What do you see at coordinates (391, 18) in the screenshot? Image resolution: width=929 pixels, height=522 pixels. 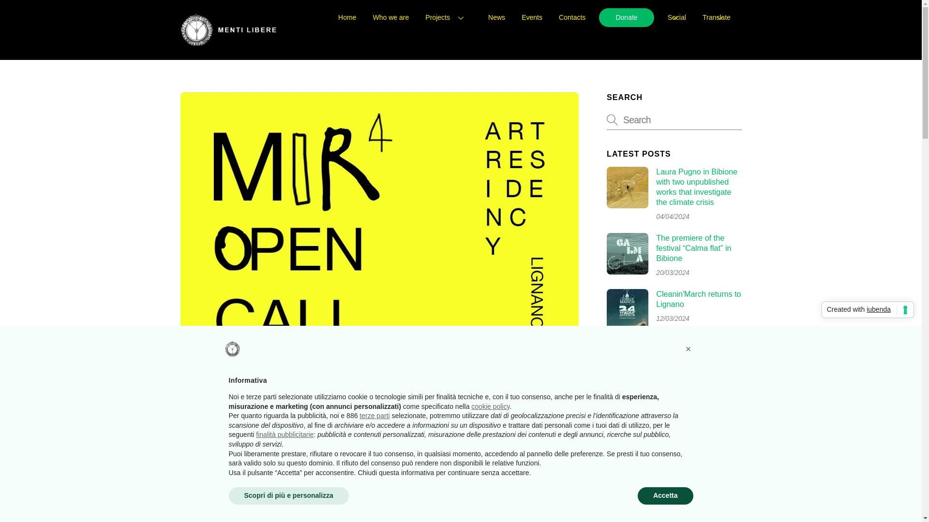 I see `Who we are` at bounding box center [391, 18].